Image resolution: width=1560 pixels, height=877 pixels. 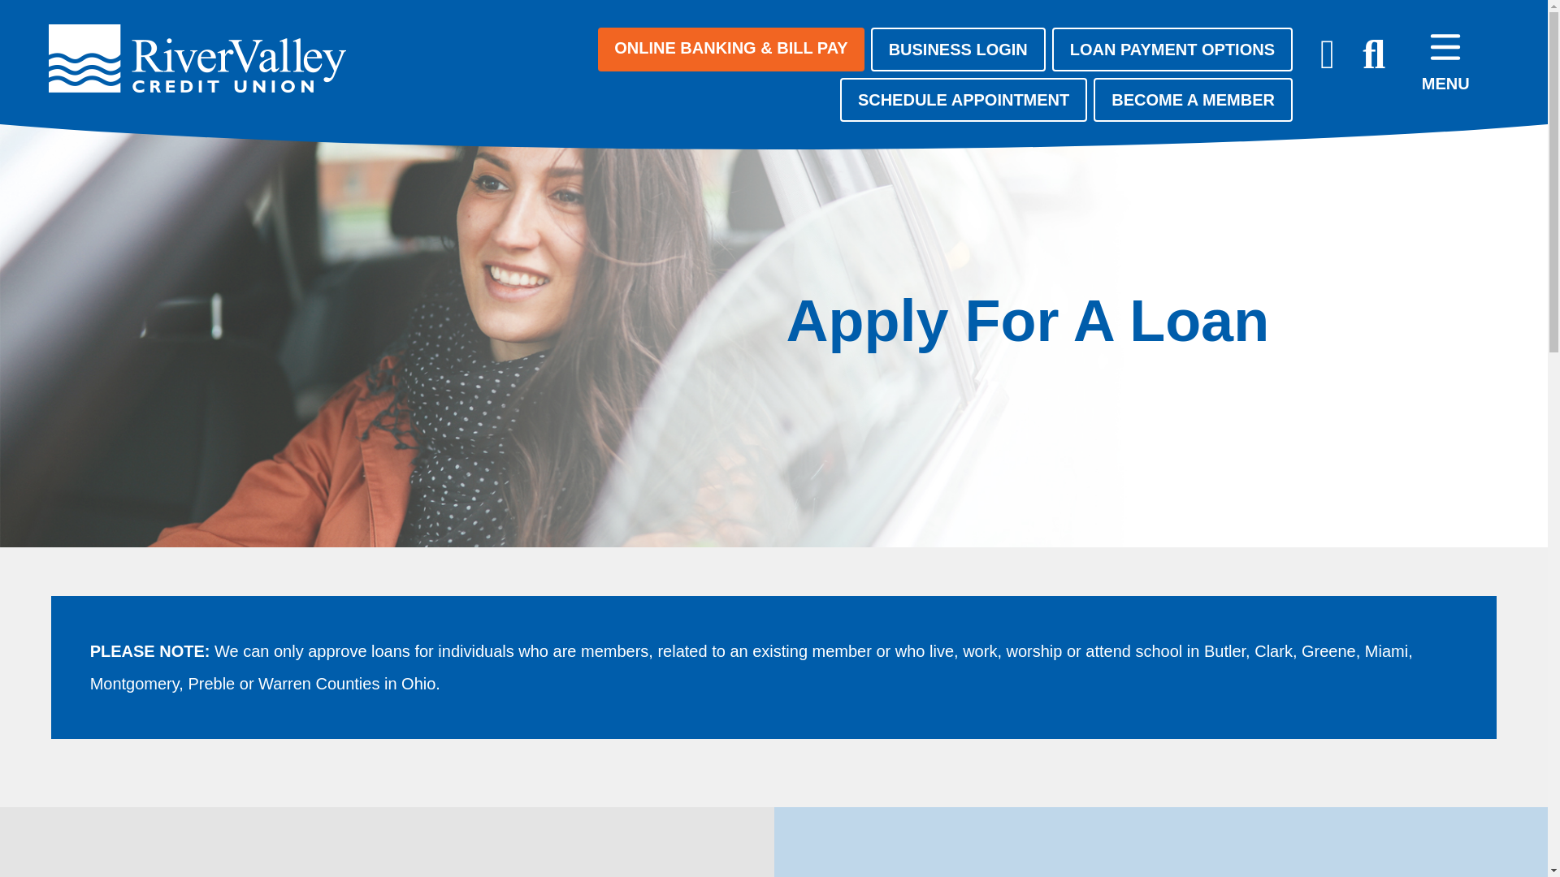 What do you see at coordinates (55, 12) in the screenshot?
I see `Skip to Content` at bounding box center [55, 12].